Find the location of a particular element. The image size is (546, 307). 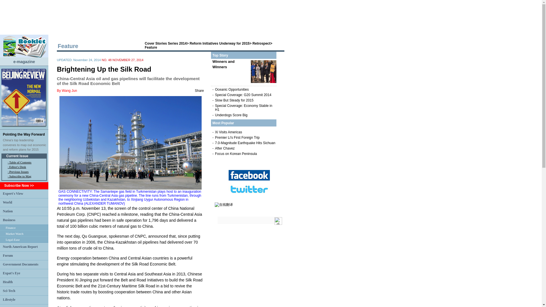

e-magazine is located at coordinates (24, 61).